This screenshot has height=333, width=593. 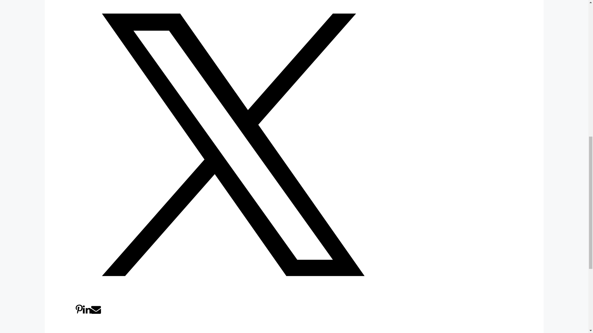 What do you see at coordinates (233, 300) in the screenshot?
I see `Share on Twitter` at bounding box center [233, 300].